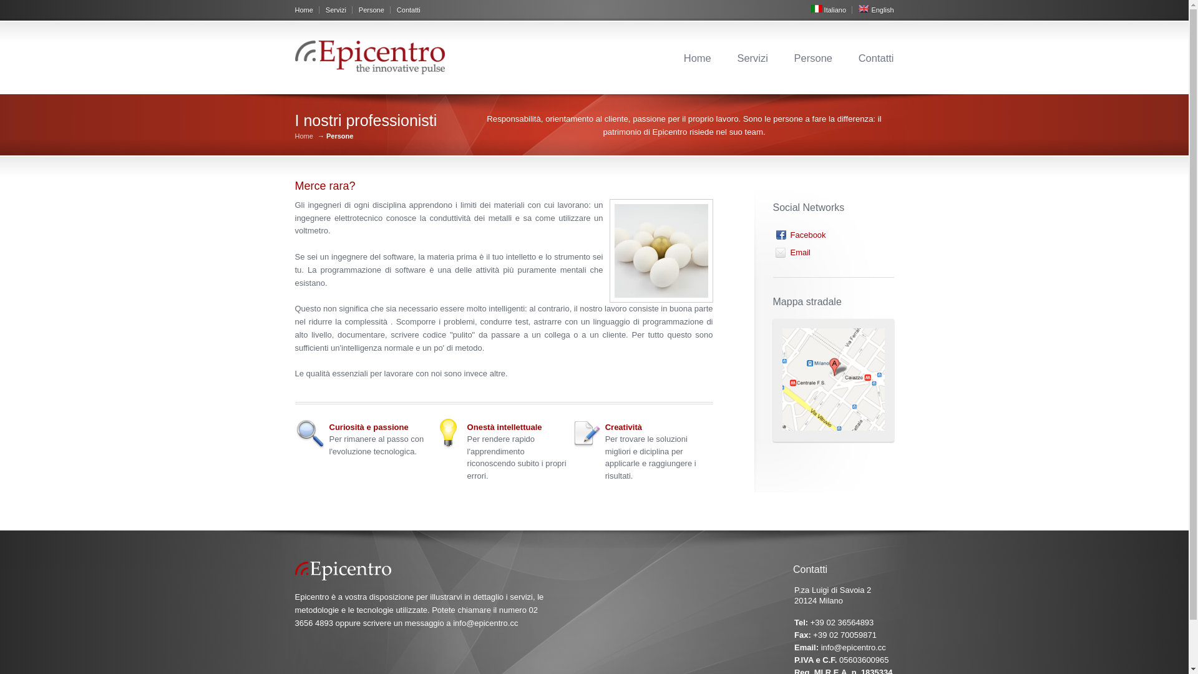  Describe the element at coordinates (832, 10) in the screenshot. I see `Italiano` at that location.